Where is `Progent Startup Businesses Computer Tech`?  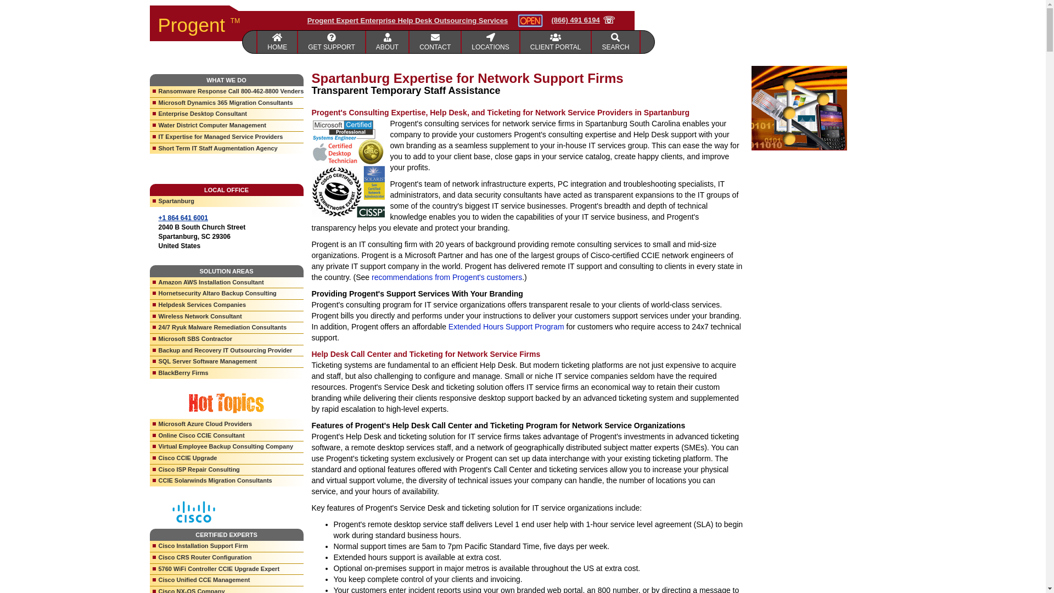
Progent Startup Businesses Computer Tech is located at coordinates (332, 42).